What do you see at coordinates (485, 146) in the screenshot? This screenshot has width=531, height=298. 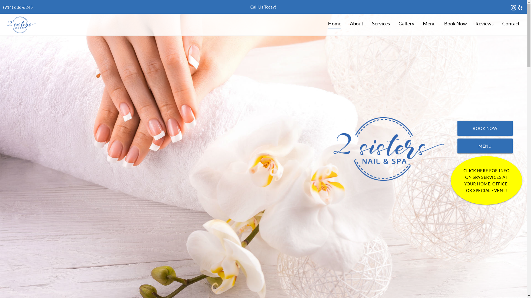 I see `MENU` at bounding box center [485, 146].